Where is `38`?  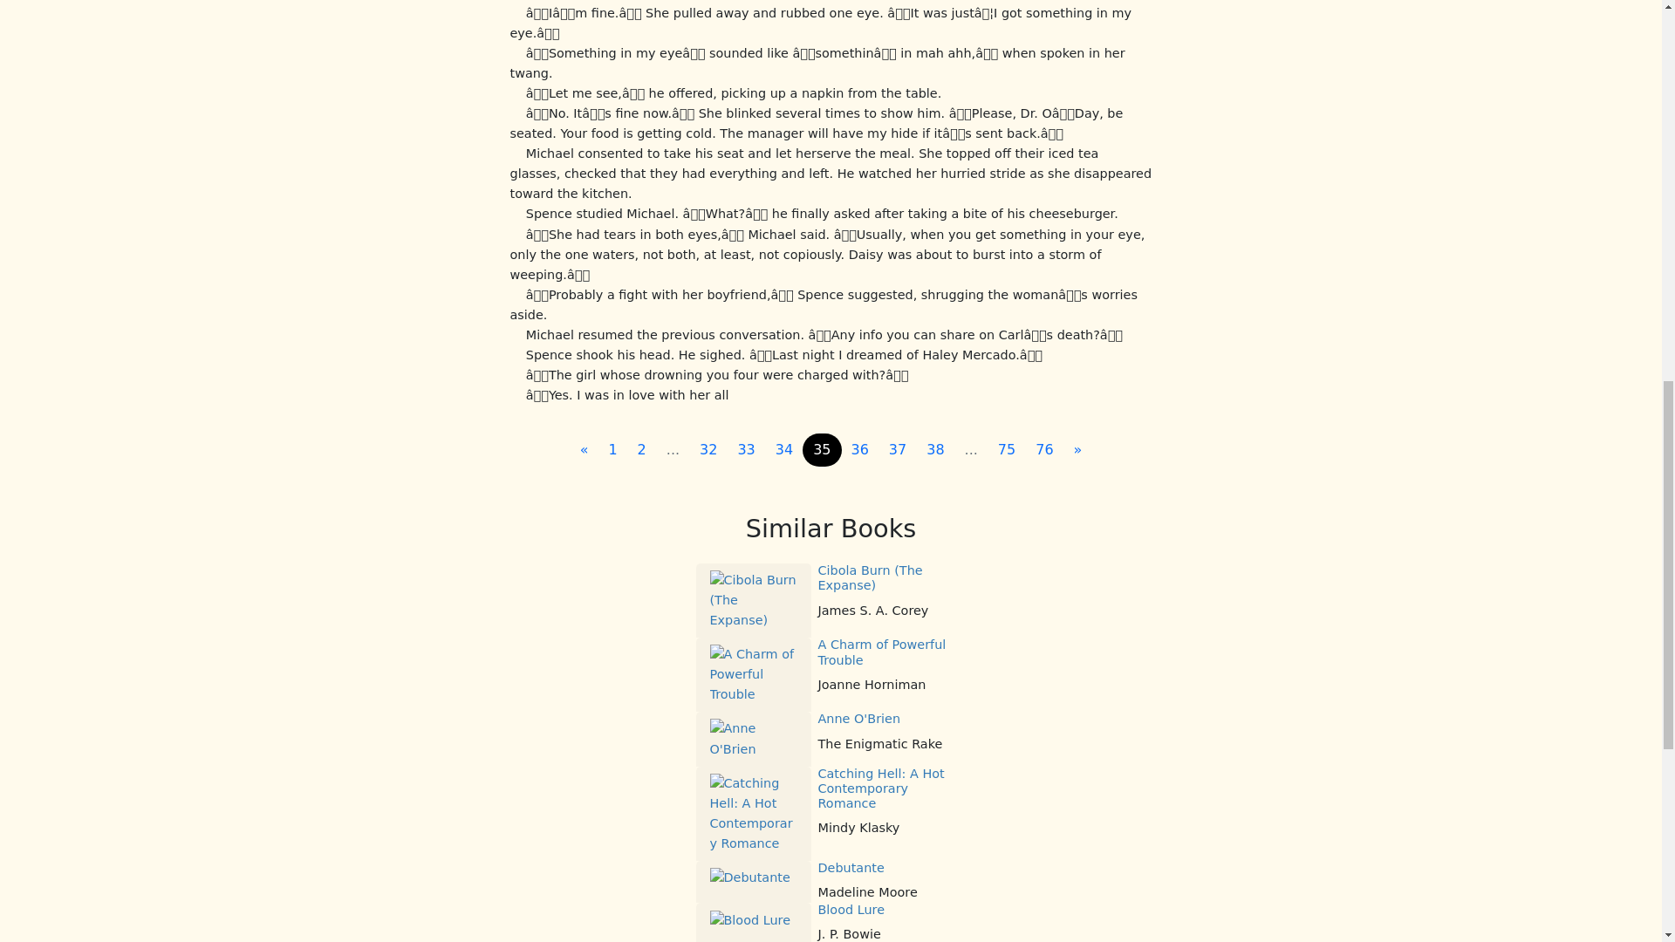
38 is located at coordinates (935, 449).